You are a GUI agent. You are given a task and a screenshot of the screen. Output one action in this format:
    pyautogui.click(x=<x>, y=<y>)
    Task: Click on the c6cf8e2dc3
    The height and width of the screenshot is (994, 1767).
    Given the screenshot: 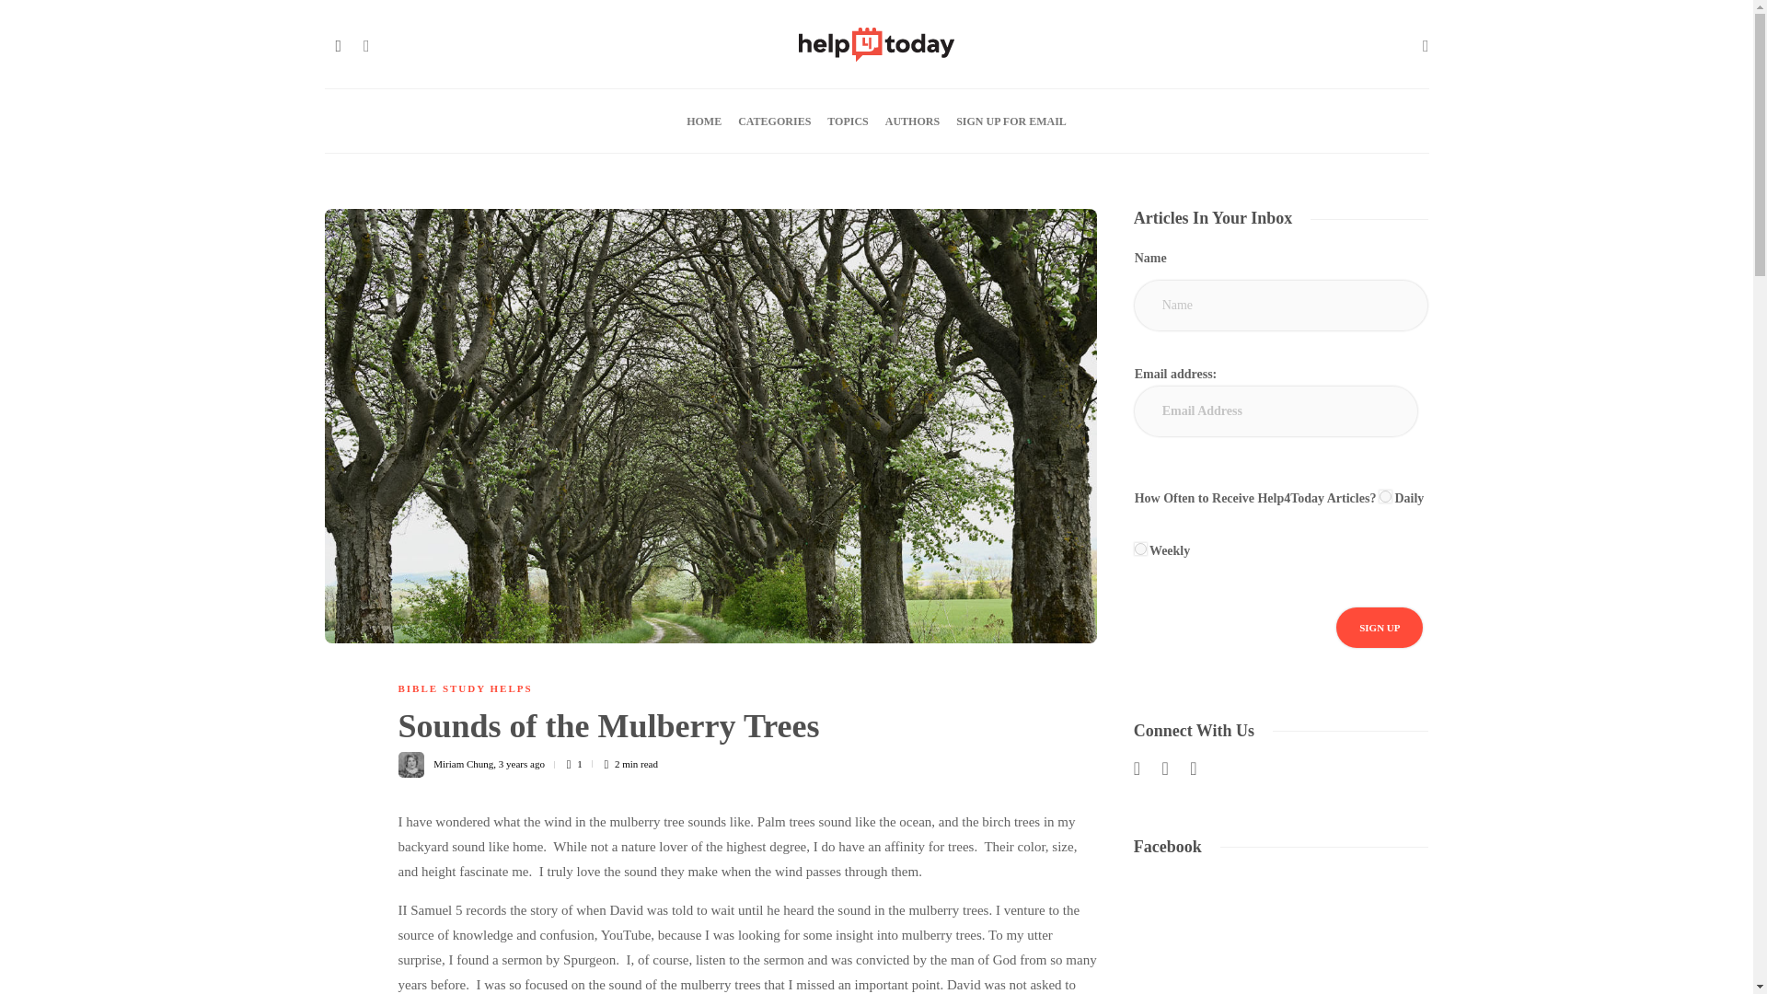 What is the action you would take?
    pyautogui.click(x=1386, y=497)
    